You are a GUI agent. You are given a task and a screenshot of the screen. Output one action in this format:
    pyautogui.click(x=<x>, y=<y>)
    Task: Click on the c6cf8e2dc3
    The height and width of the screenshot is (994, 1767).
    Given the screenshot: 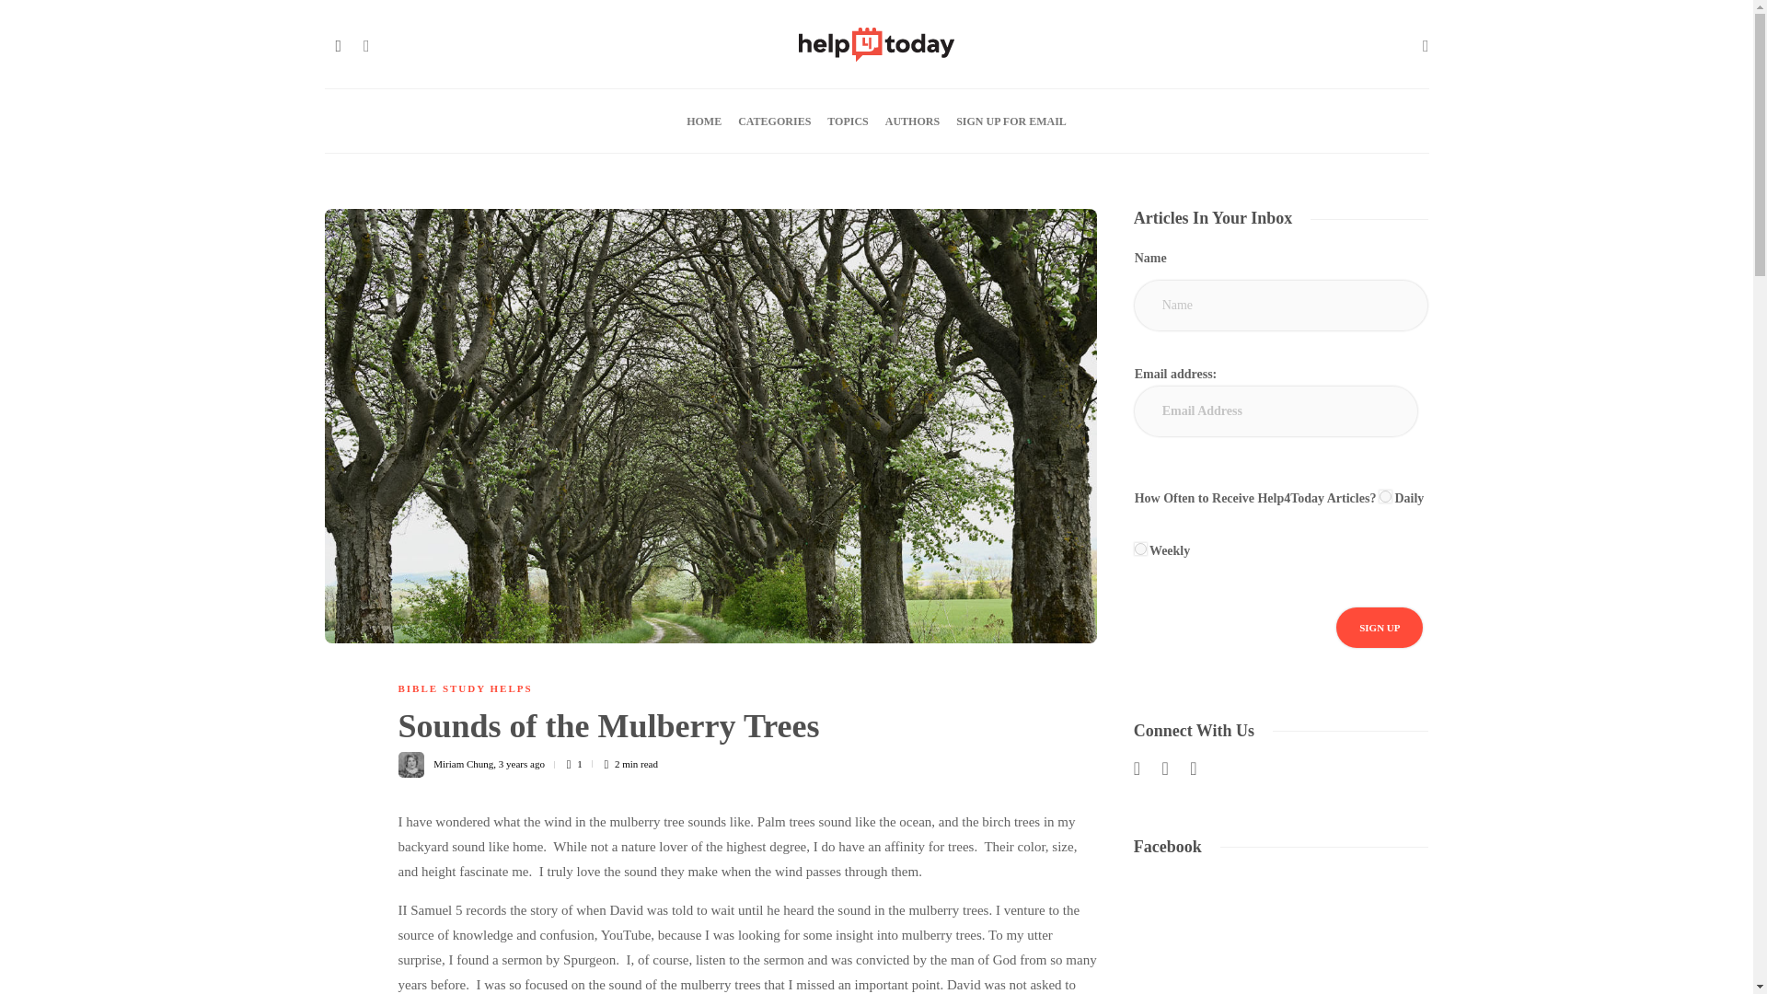 What is the action you would take?
    pyautogui.click(x=1386, y=497)
    